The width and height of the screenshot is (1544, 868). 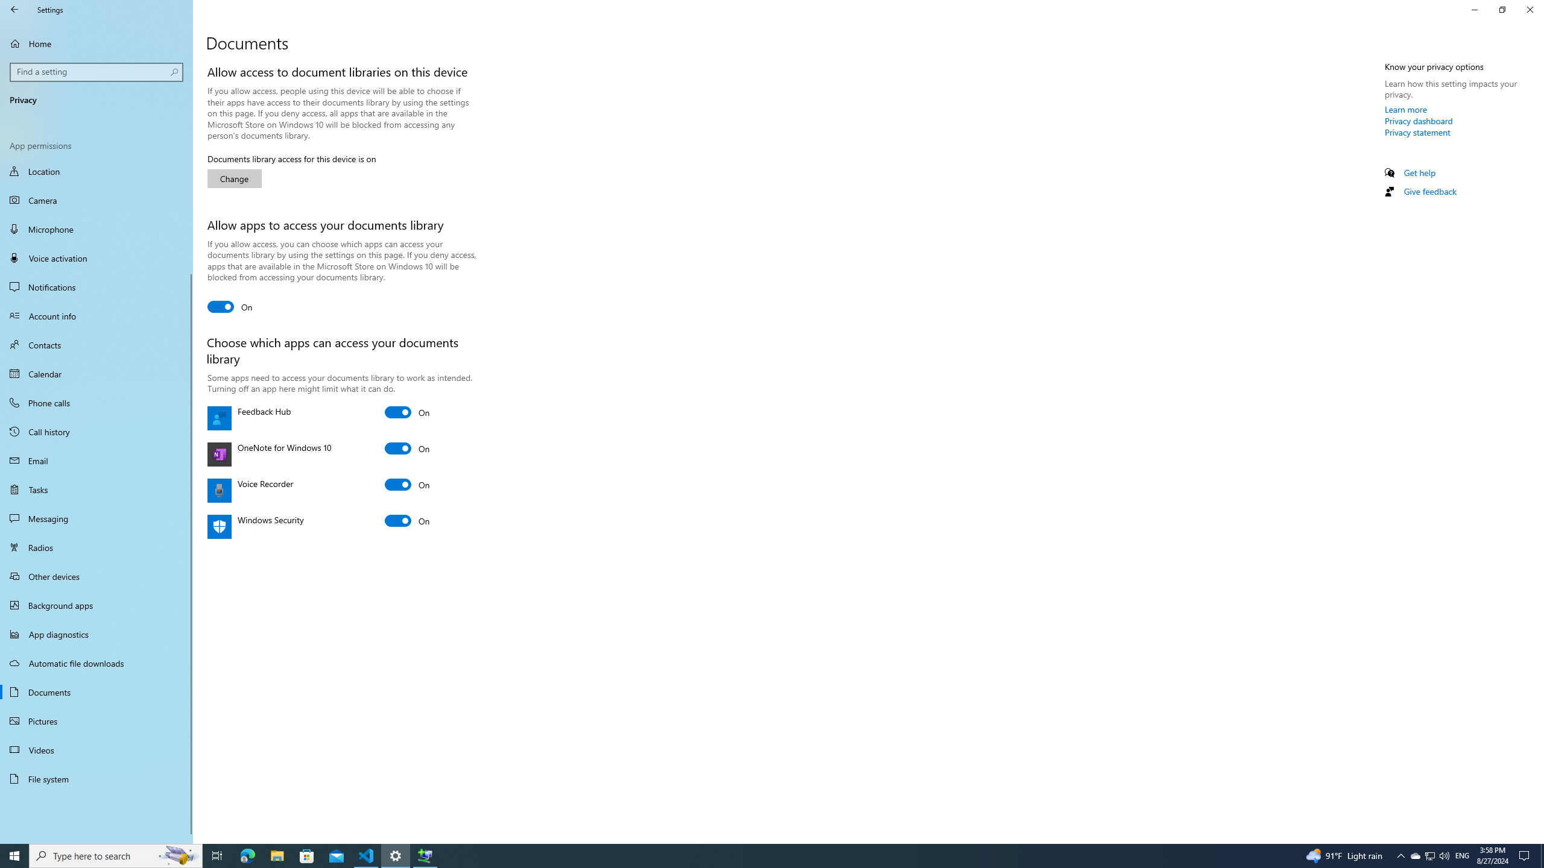 What do you see at coordinates (96, 605) in the screenshot?
I see `Extensible Wizards Host Process - 1 running window` at bounding box center [96, 605].